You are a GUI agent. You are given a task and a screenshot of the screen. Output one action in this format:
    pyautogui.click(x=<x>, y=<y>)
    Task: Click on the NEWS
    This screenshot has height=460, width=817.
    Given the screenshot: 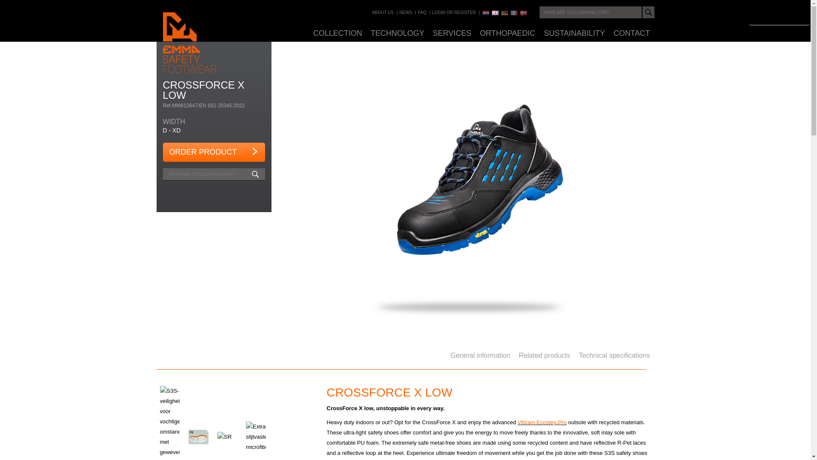 What is the action you would take?
    pyautogui.click(x=406, y=12)
    